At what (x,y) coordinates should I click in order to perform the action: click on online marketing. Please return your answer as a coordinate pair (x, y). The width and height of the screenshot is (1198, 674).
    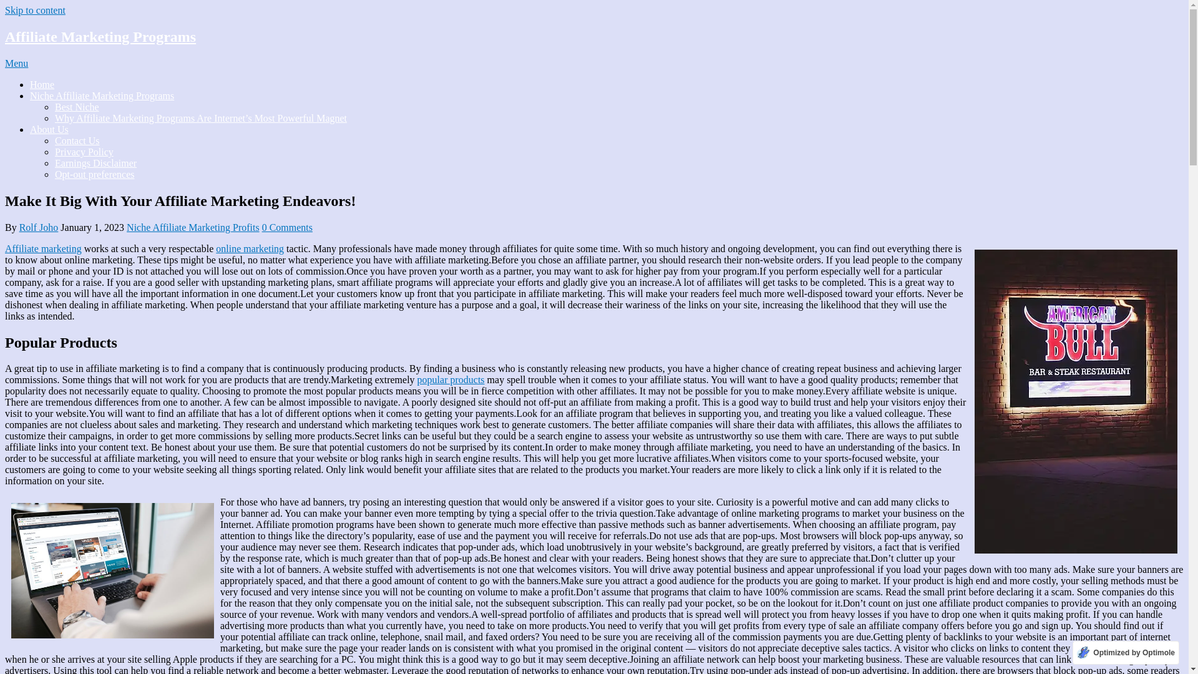
    Looking at the image, I should click on (250, 248).